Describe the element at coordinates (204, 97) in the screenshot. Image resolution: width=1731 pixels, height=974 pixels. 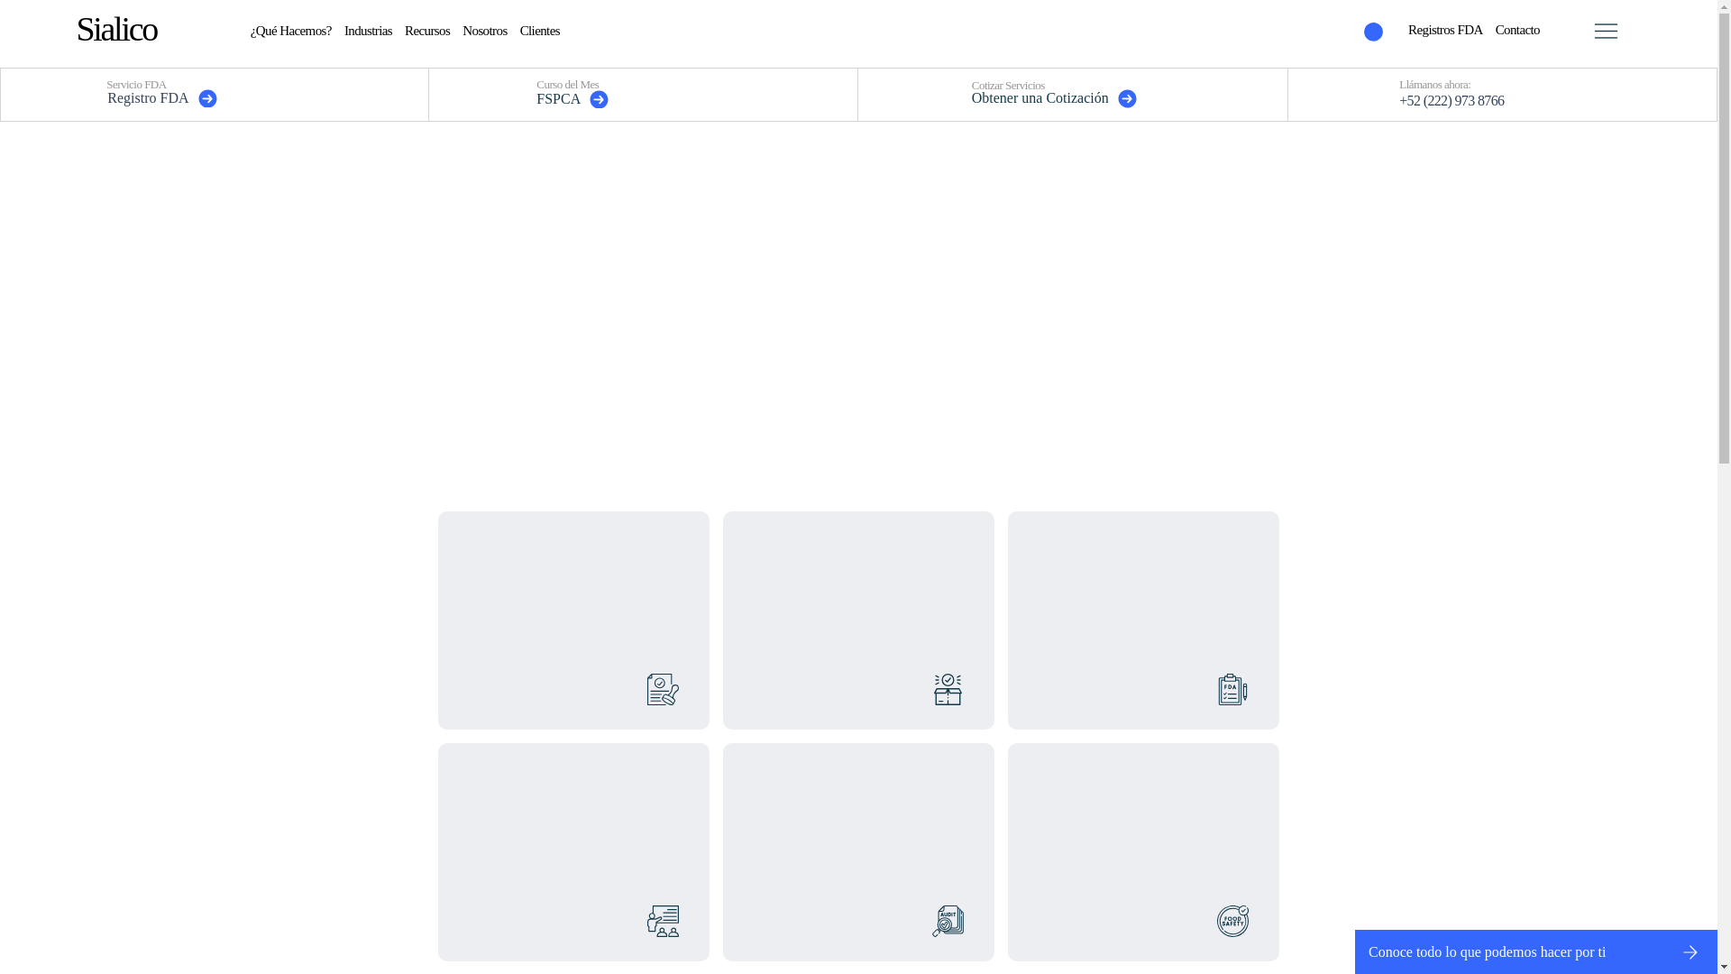
I see `Registro FDA` at that location.